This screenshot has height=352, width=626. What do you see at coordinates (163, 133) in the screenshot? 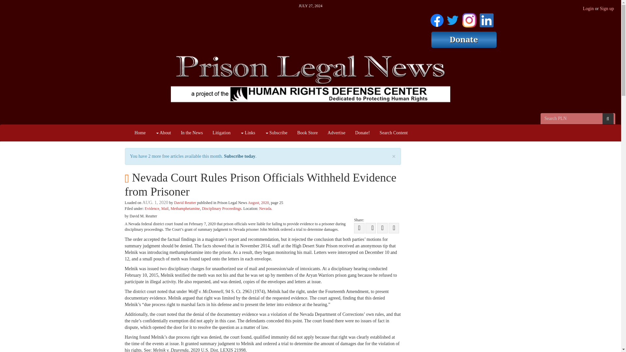
I see `About` at bounding box center [163, 133].